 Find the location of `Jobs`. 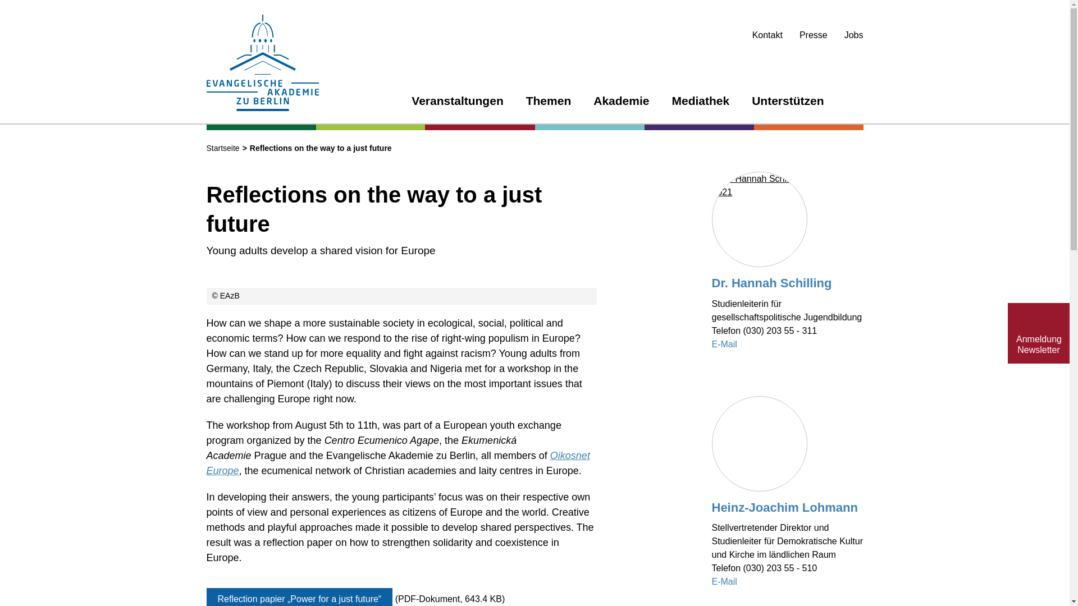

Jobs is located at coordinates (853, 35).